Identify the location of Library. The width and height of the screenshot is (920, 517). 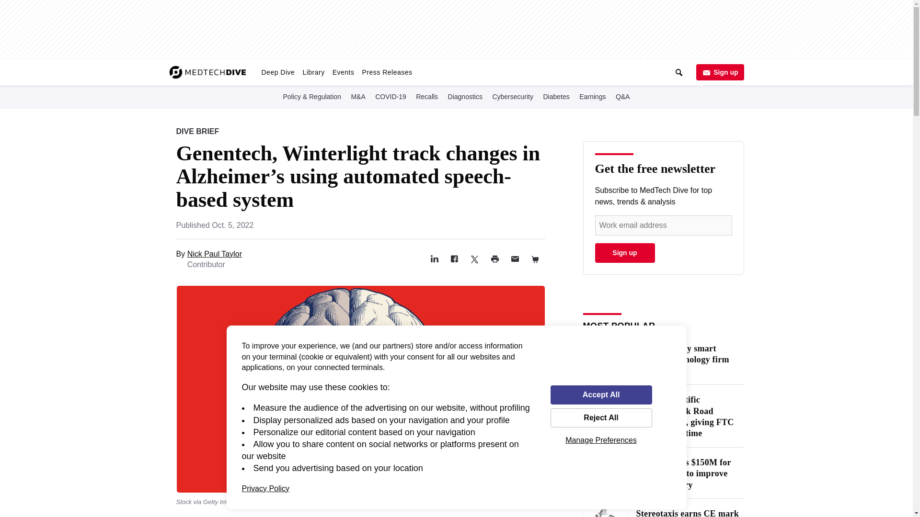
(313, 72).